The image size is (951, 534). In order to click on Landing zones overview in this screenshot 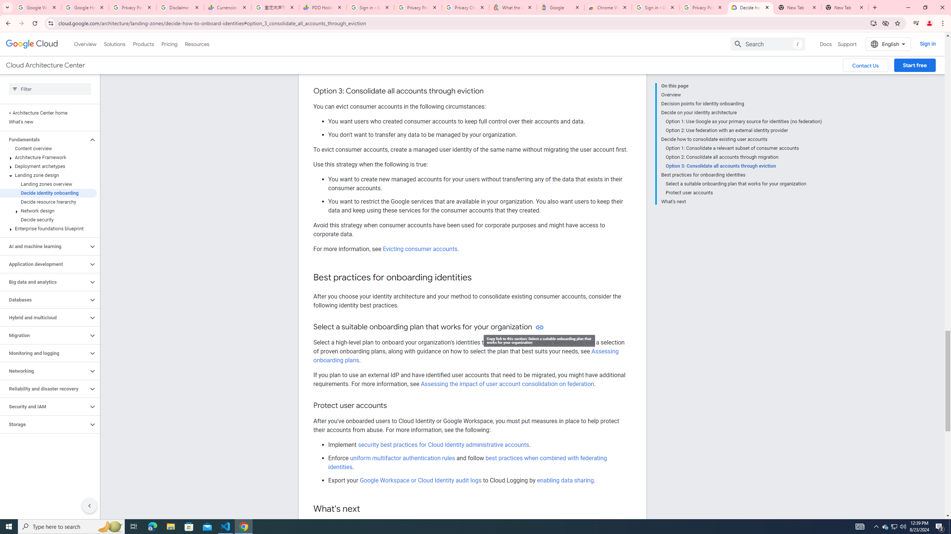, I will do `click(48, 184)`.